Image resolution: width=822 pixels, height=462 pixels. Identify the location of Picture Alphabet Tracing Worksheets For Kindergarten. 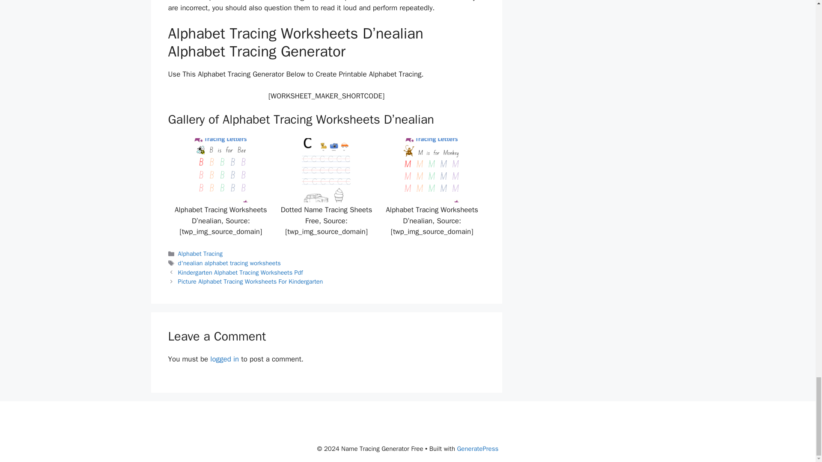
(250, 281).